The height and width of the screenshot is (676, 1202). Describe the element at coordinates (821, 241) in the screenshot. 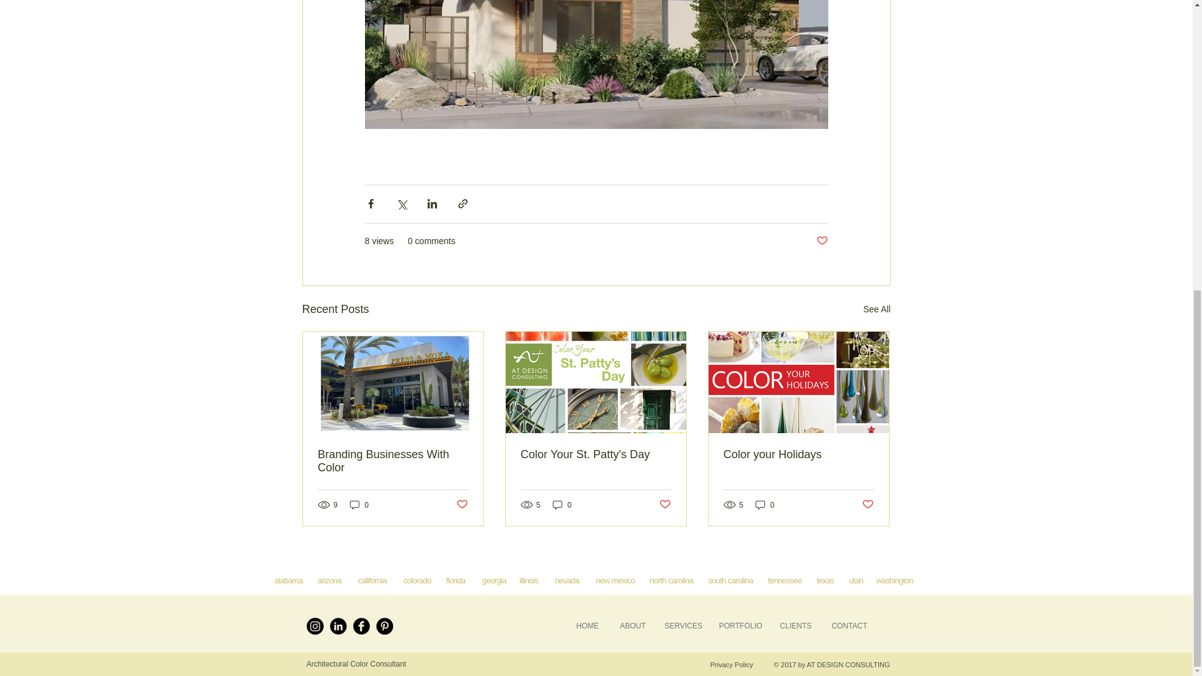

I see `Post not marked as liked` at that location.